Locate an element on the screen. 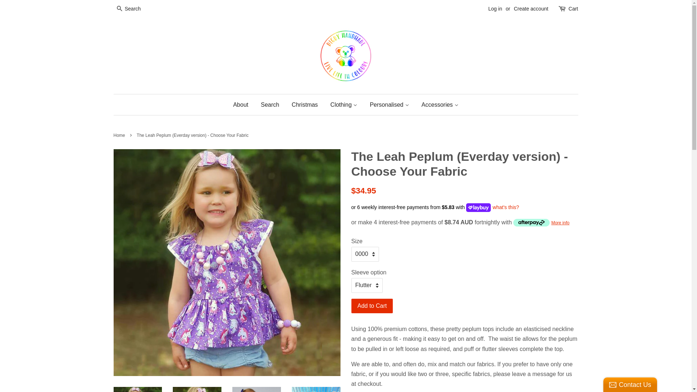 The height and width of the screenshot is (392, 697). Personalised is located at coordinates (390, 105).